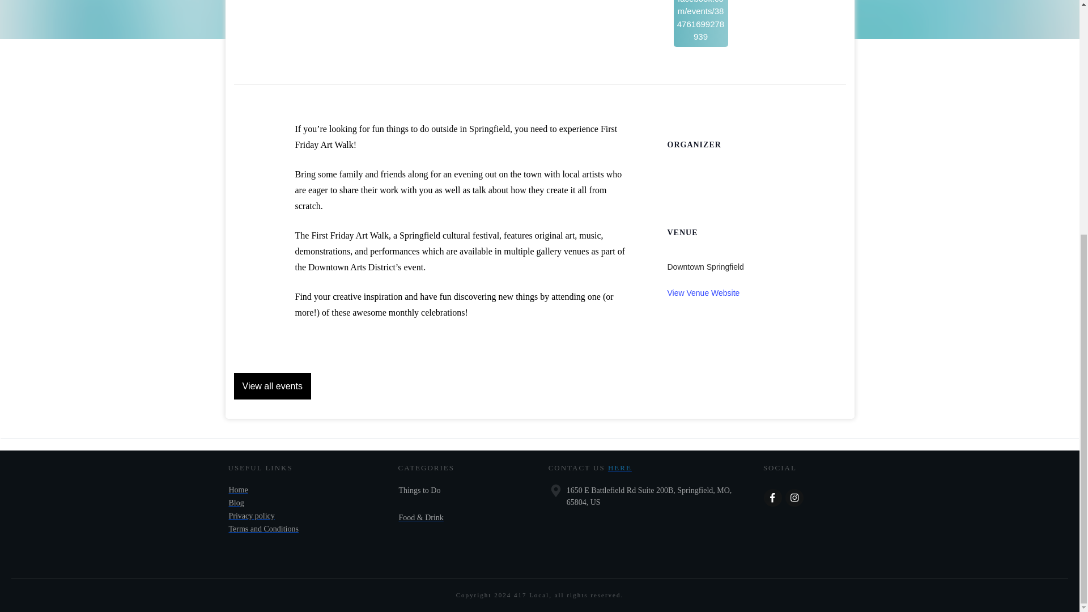 This screenshot has height=612, width=1088. Describe the element at coordinates (272, 386) in the screenshot. I see `View all events` at that location.